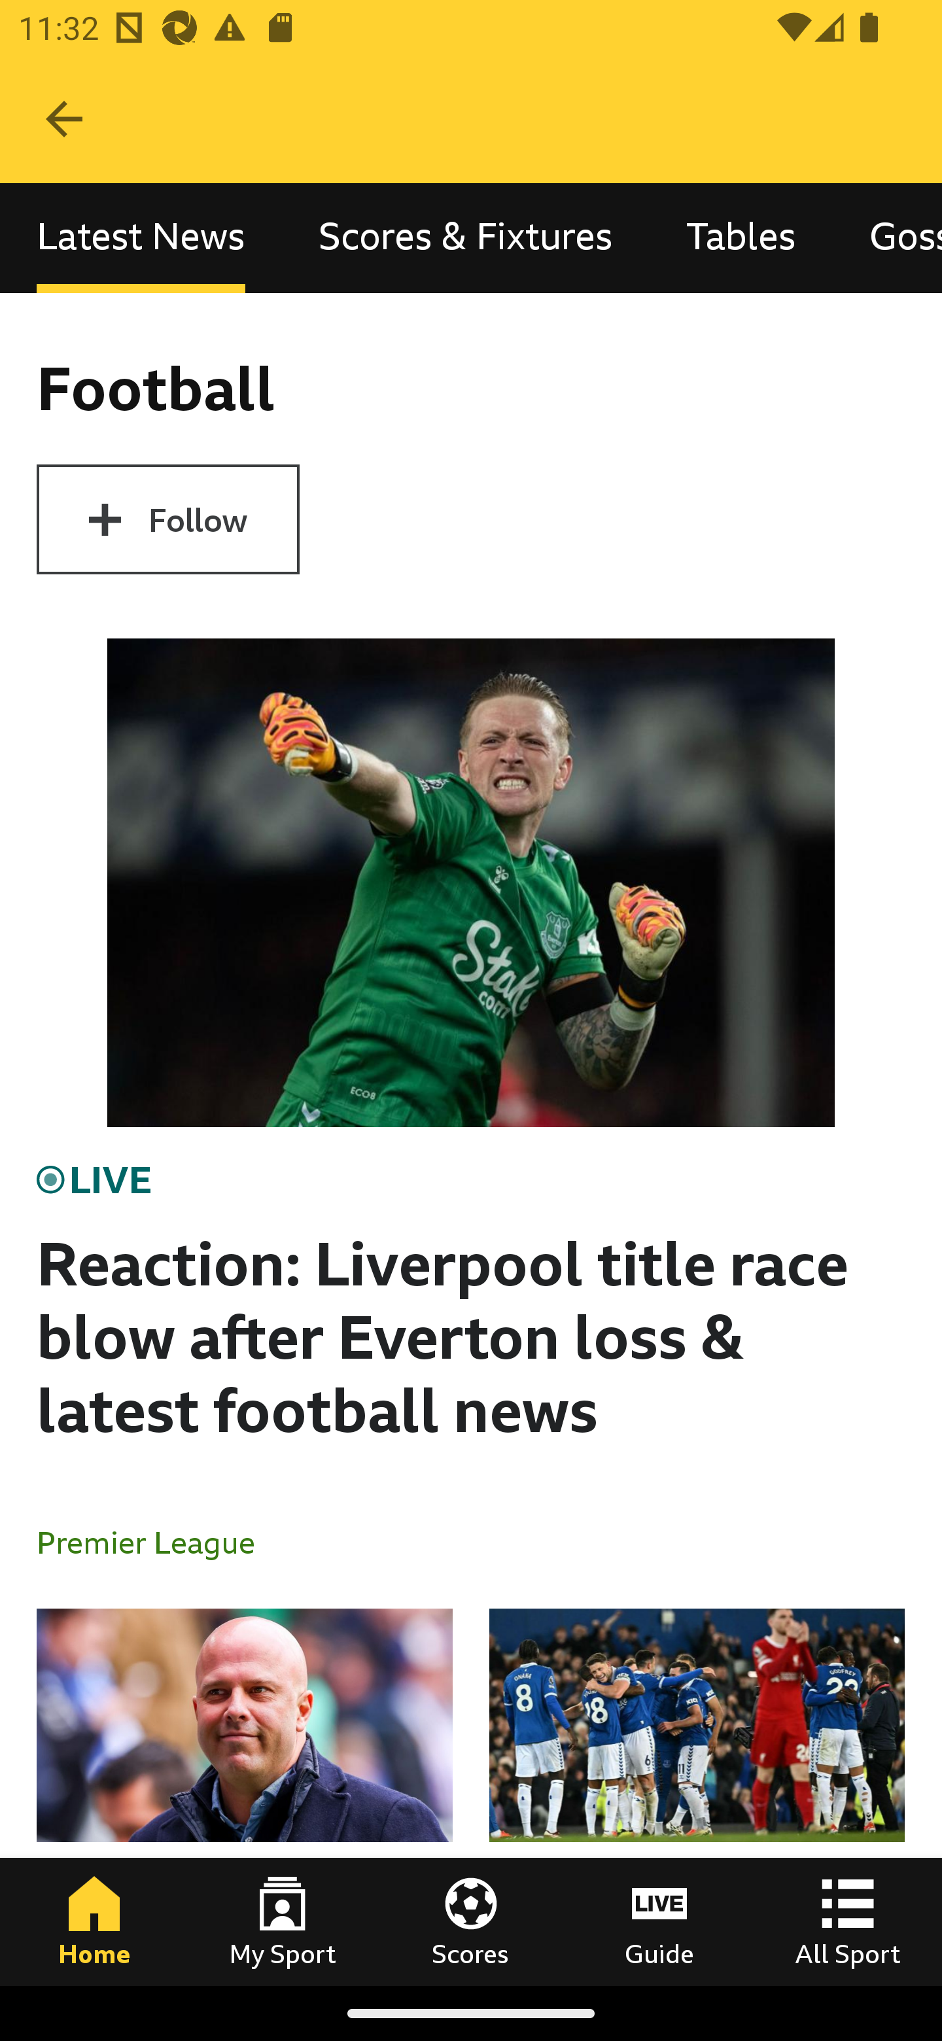 The height and width of the screenshot is (2041, 942). Describe the element at coordinates (141, 238) in the screenshot. I see `Latest News, selected Latest News` at that location.